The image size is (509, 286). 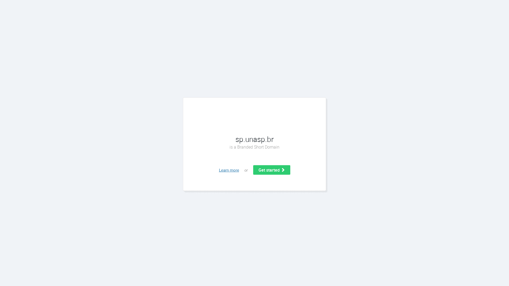 I want to click on Learn more, so click(x=229, y=170).